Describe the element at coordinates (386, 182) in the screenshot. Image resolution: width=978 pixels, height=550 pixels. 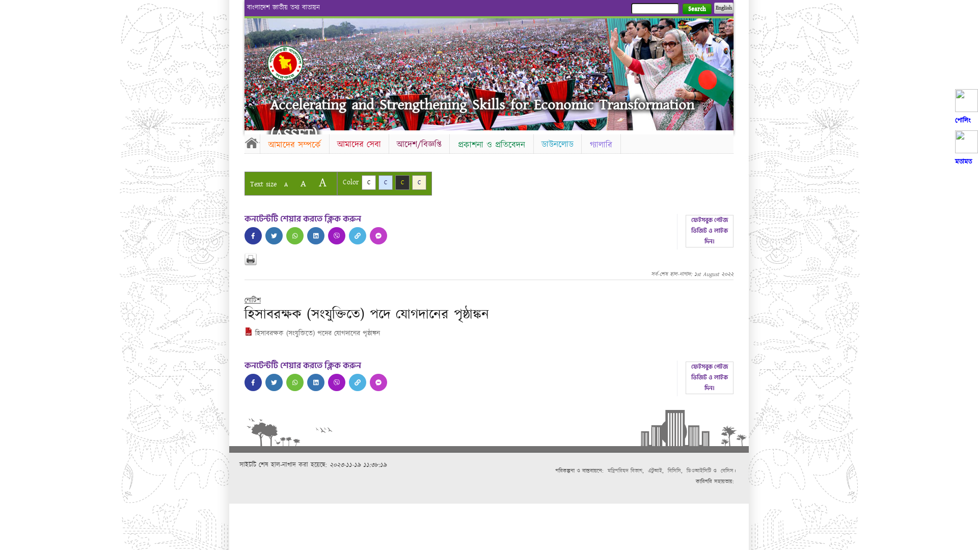
I see `C` at that location.